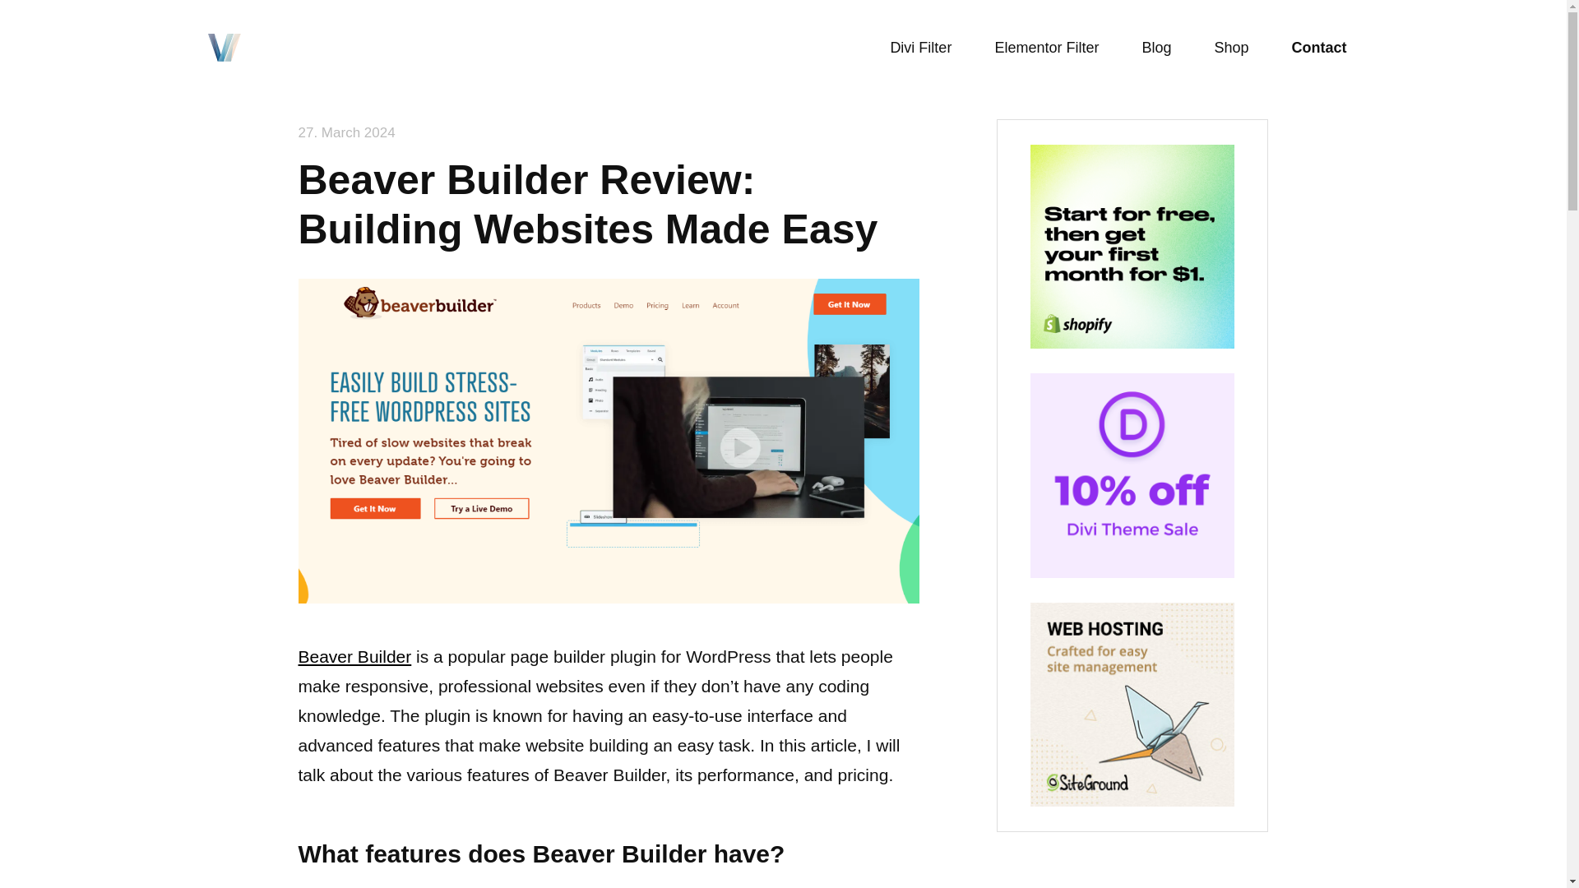  I want to click on Shopify Trial, so click(1132, 247).